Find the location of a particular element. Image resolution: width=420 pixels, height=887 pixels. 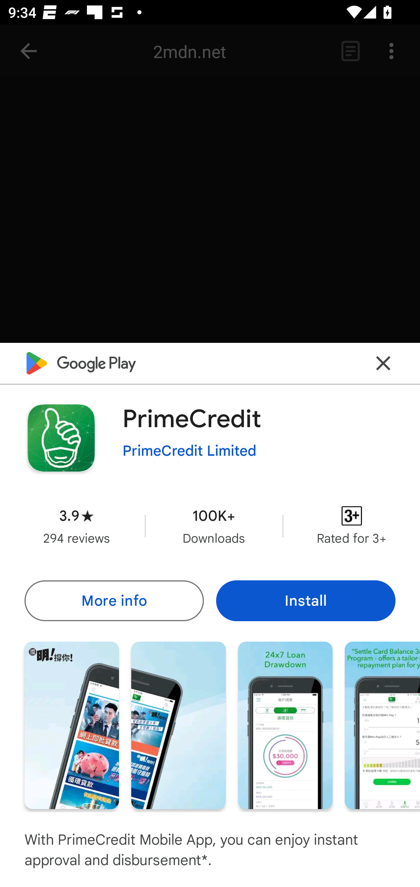

Screenshot "3" of "4" is located at coordinates (285, 725).